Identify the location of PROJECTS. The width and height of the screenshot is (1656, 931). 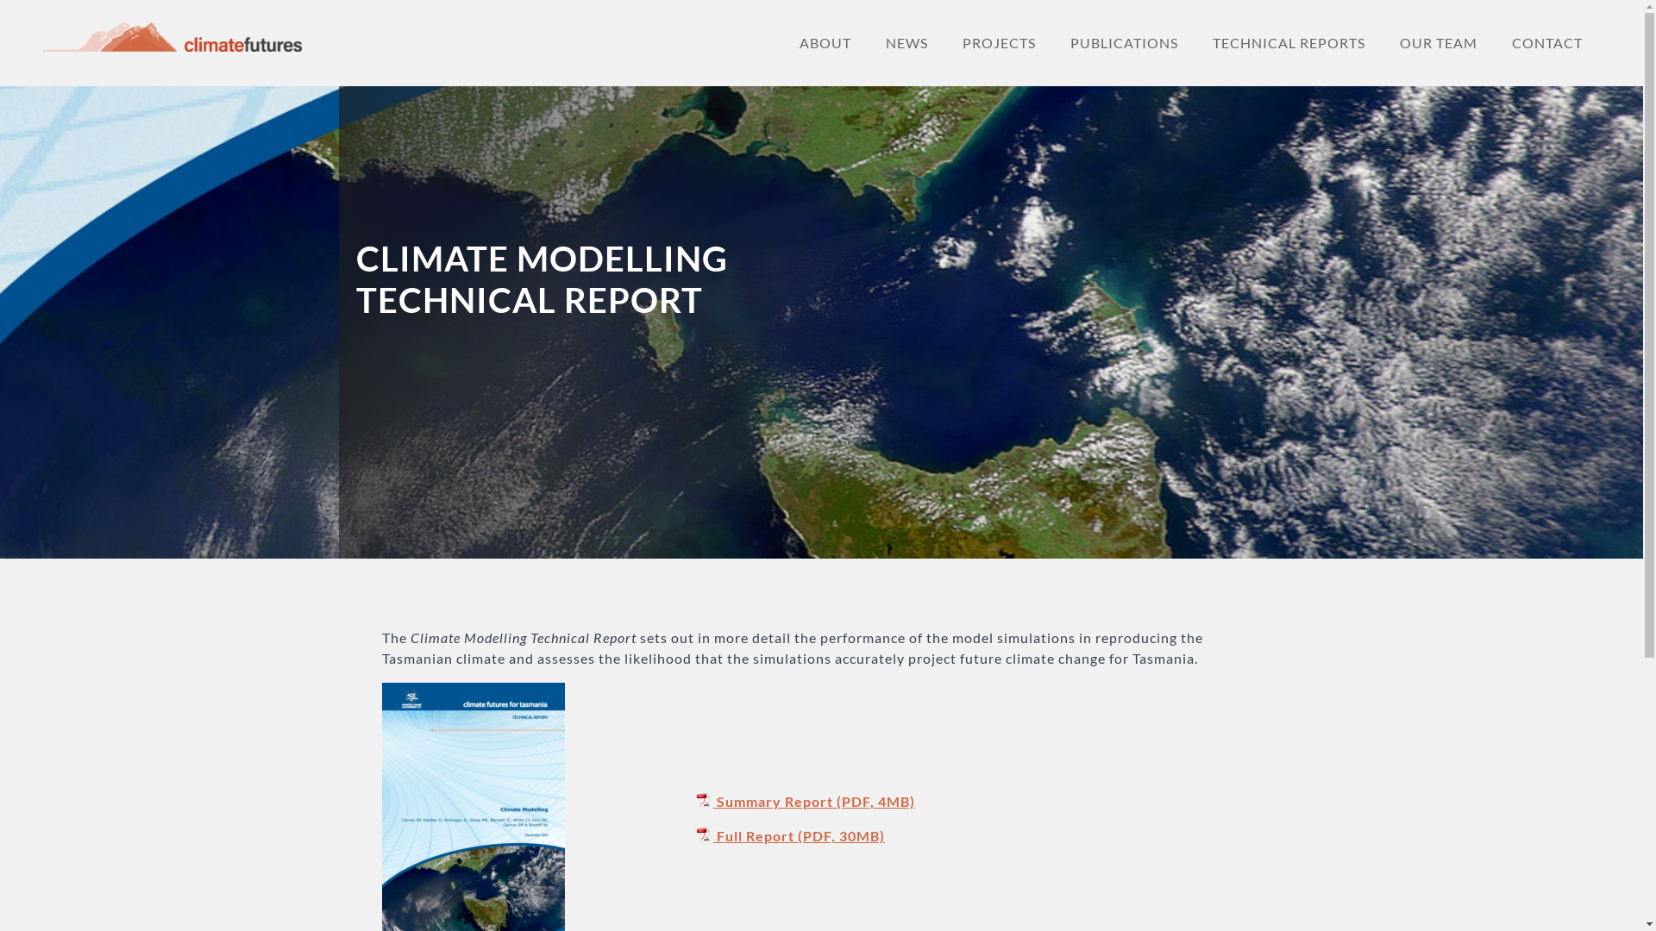
(999, 43).